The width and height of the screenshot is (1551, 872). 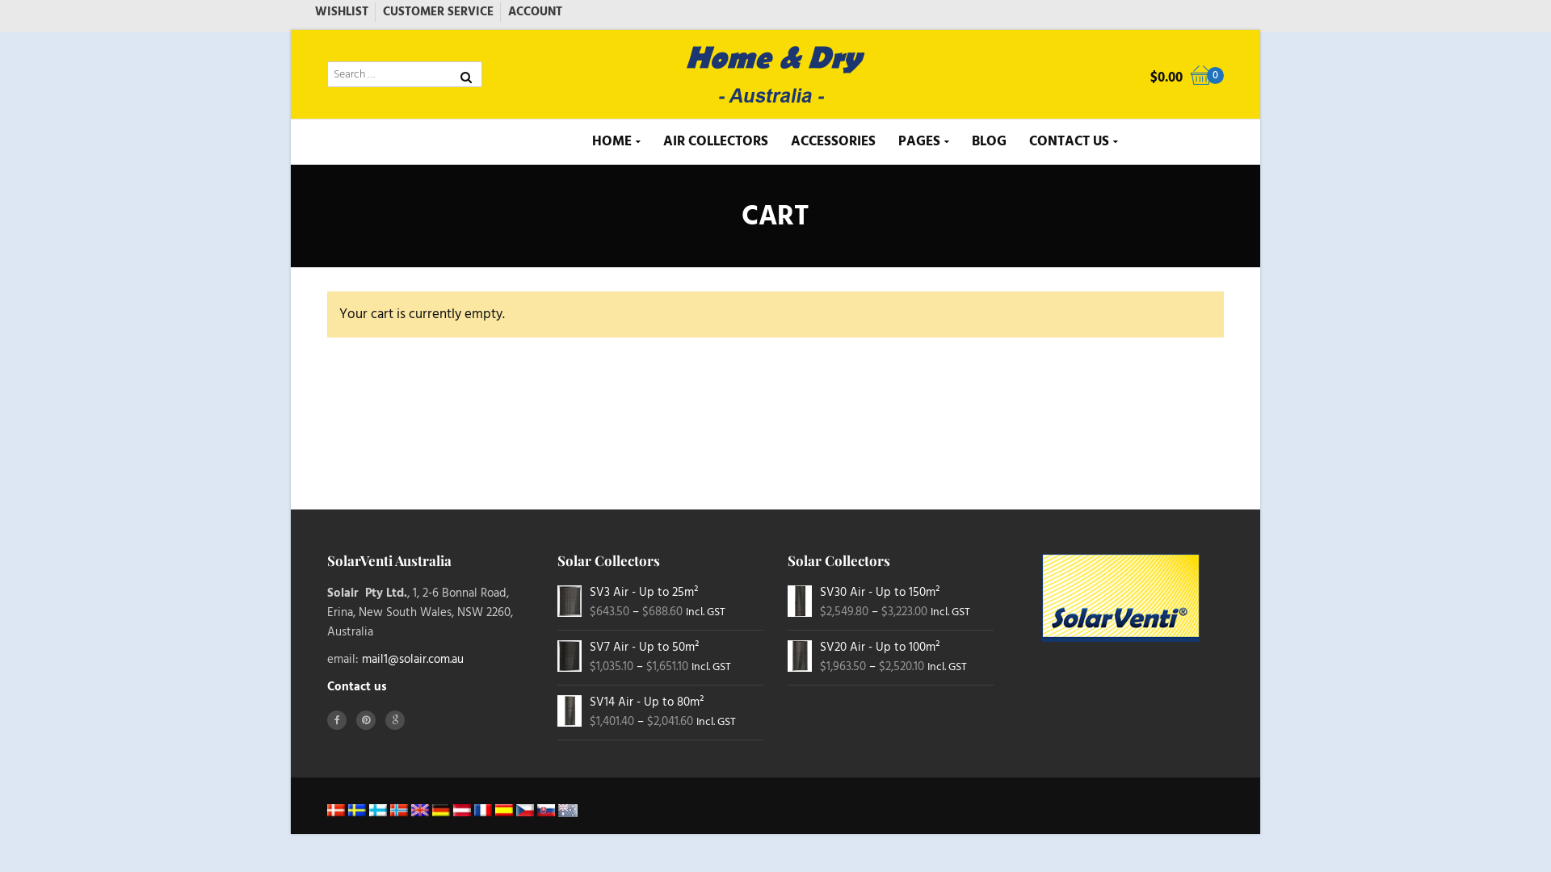 What do you see at coordinates (1178, 79) in the screenshot?
I see `0
$0.00` at bounding box center [1178, 79].